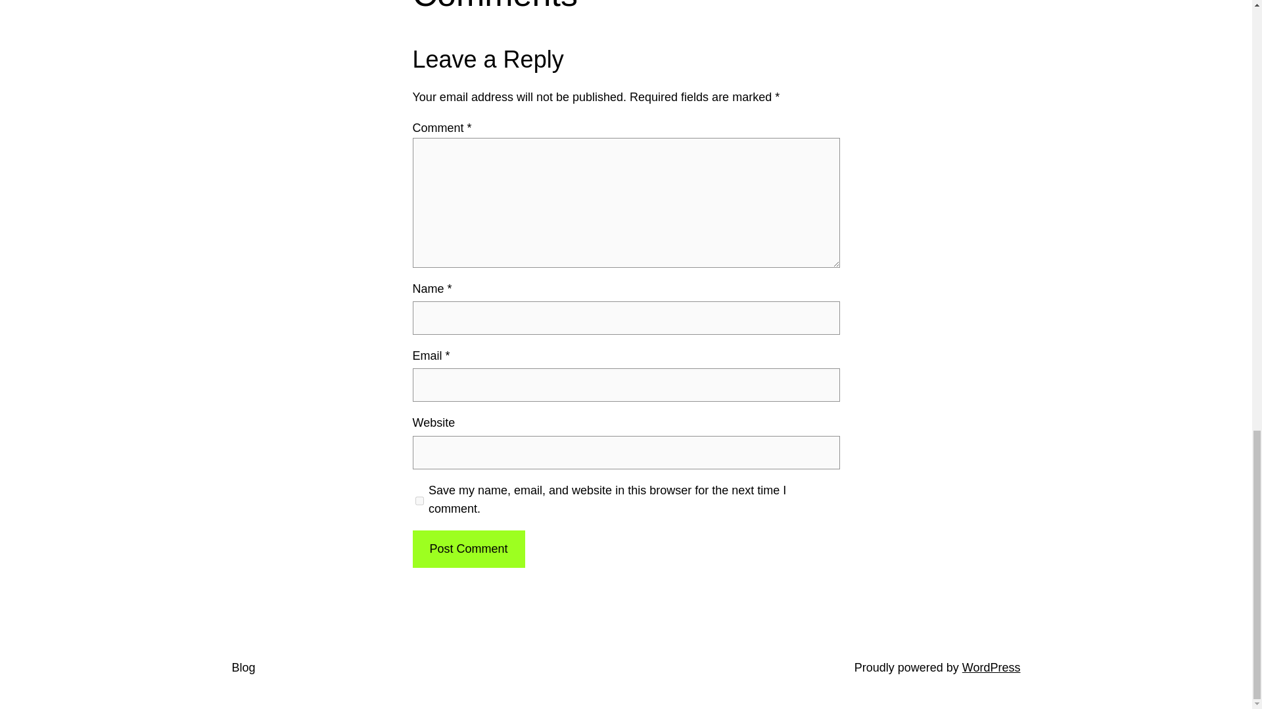  Describe the element at coordinates (243, 667) in the screenshot. I see `Blog` at that location.